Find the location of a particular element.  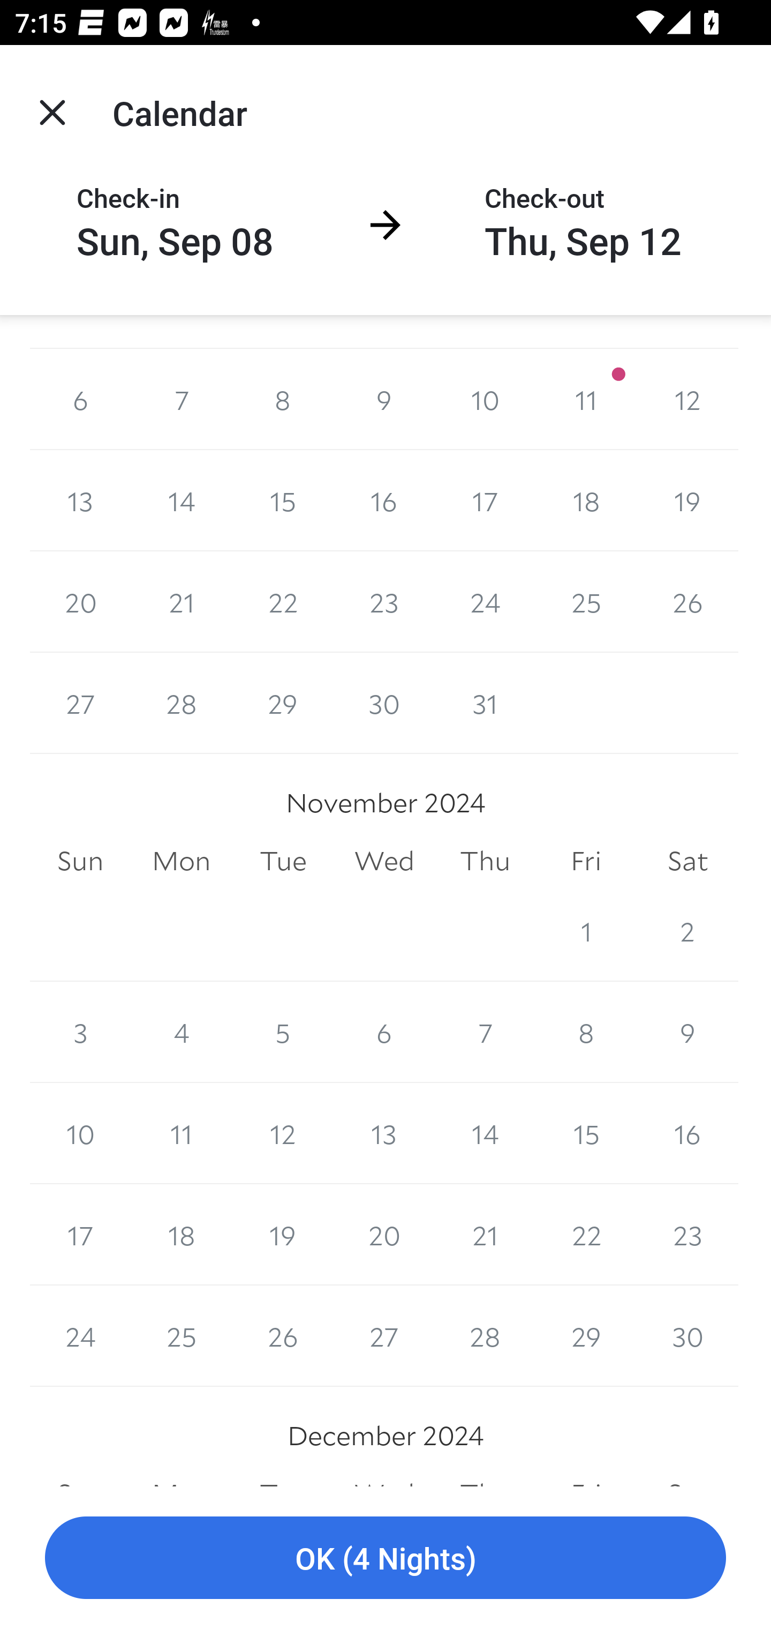

Sat is located at coordinates (687, 861).